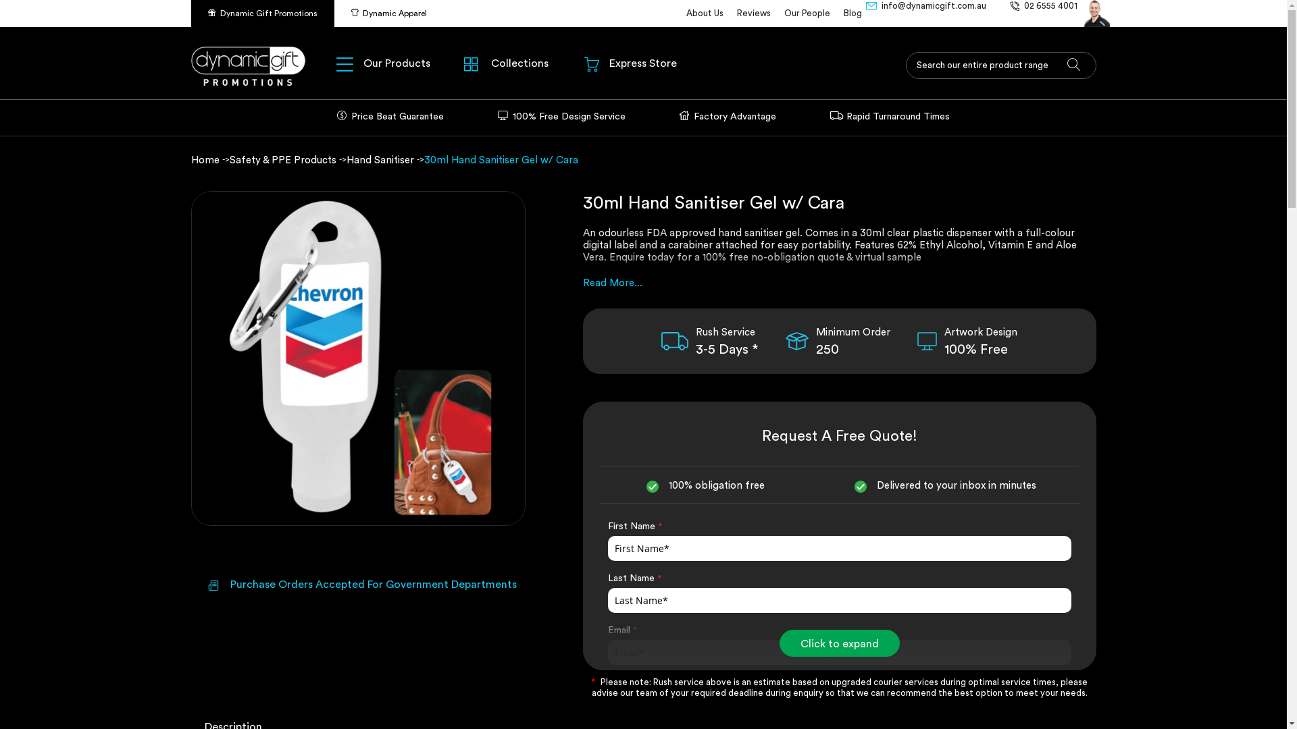 This screenshot has height=729, width=1297. Describe the element at coordinates (853, 13) in the screenshot. I see `Blog` at that location.